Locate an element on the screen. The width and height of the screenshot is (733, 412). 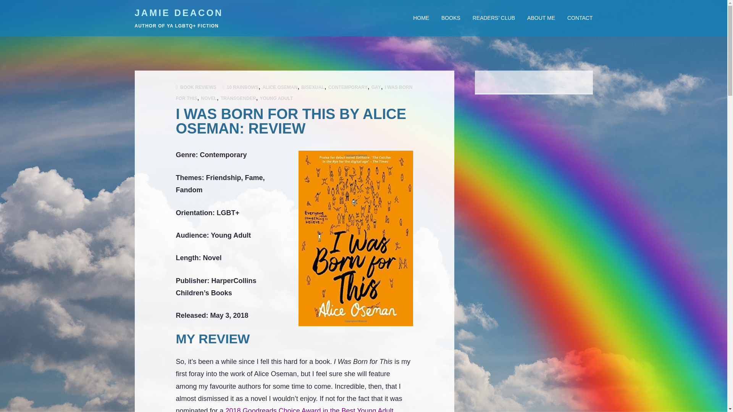
ABOUT ME is located at coordinates (541, 18).